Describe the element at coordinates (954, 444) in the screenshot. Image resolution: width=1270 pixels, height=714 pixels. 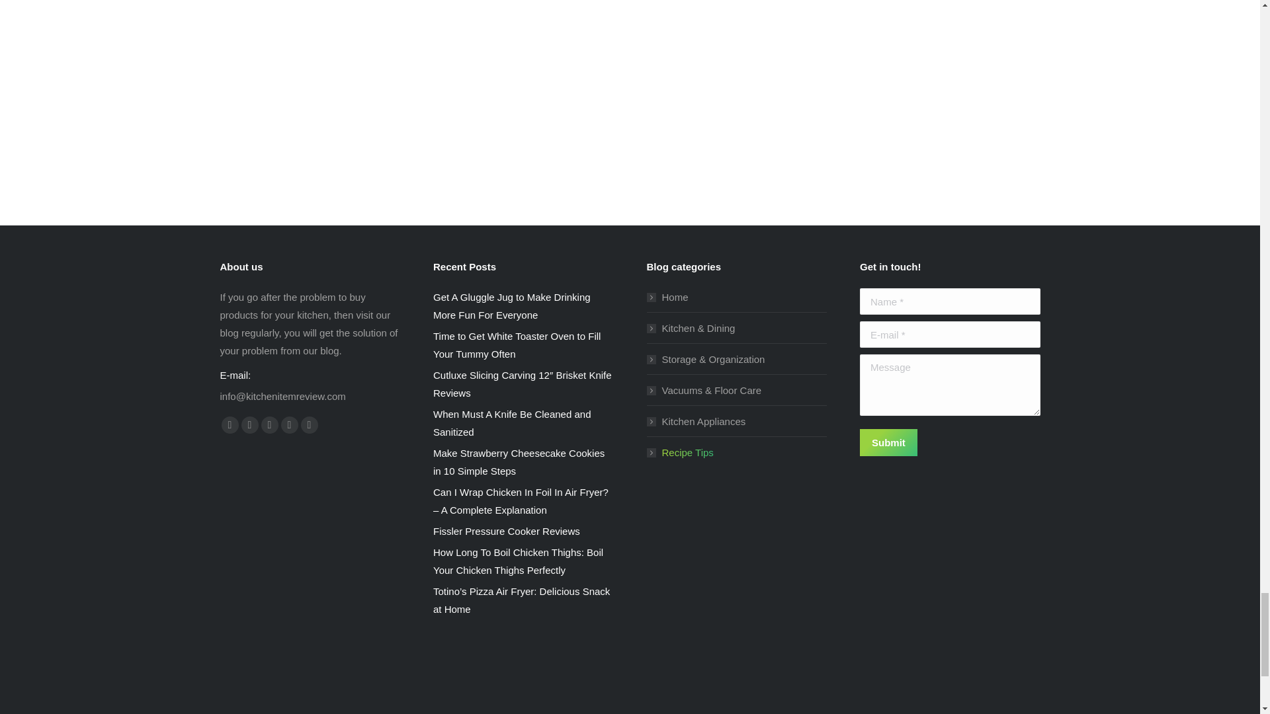
I see `submit` at that location.